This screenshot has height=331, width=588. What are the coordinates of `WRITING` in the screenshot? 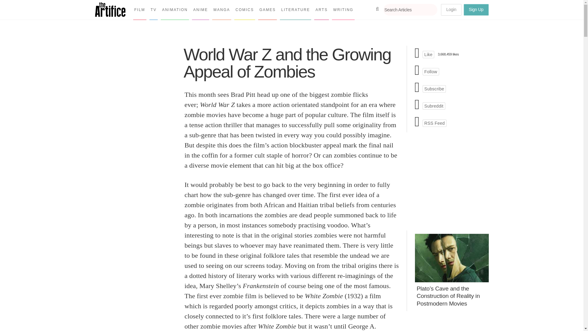 It's located at (343, 10).